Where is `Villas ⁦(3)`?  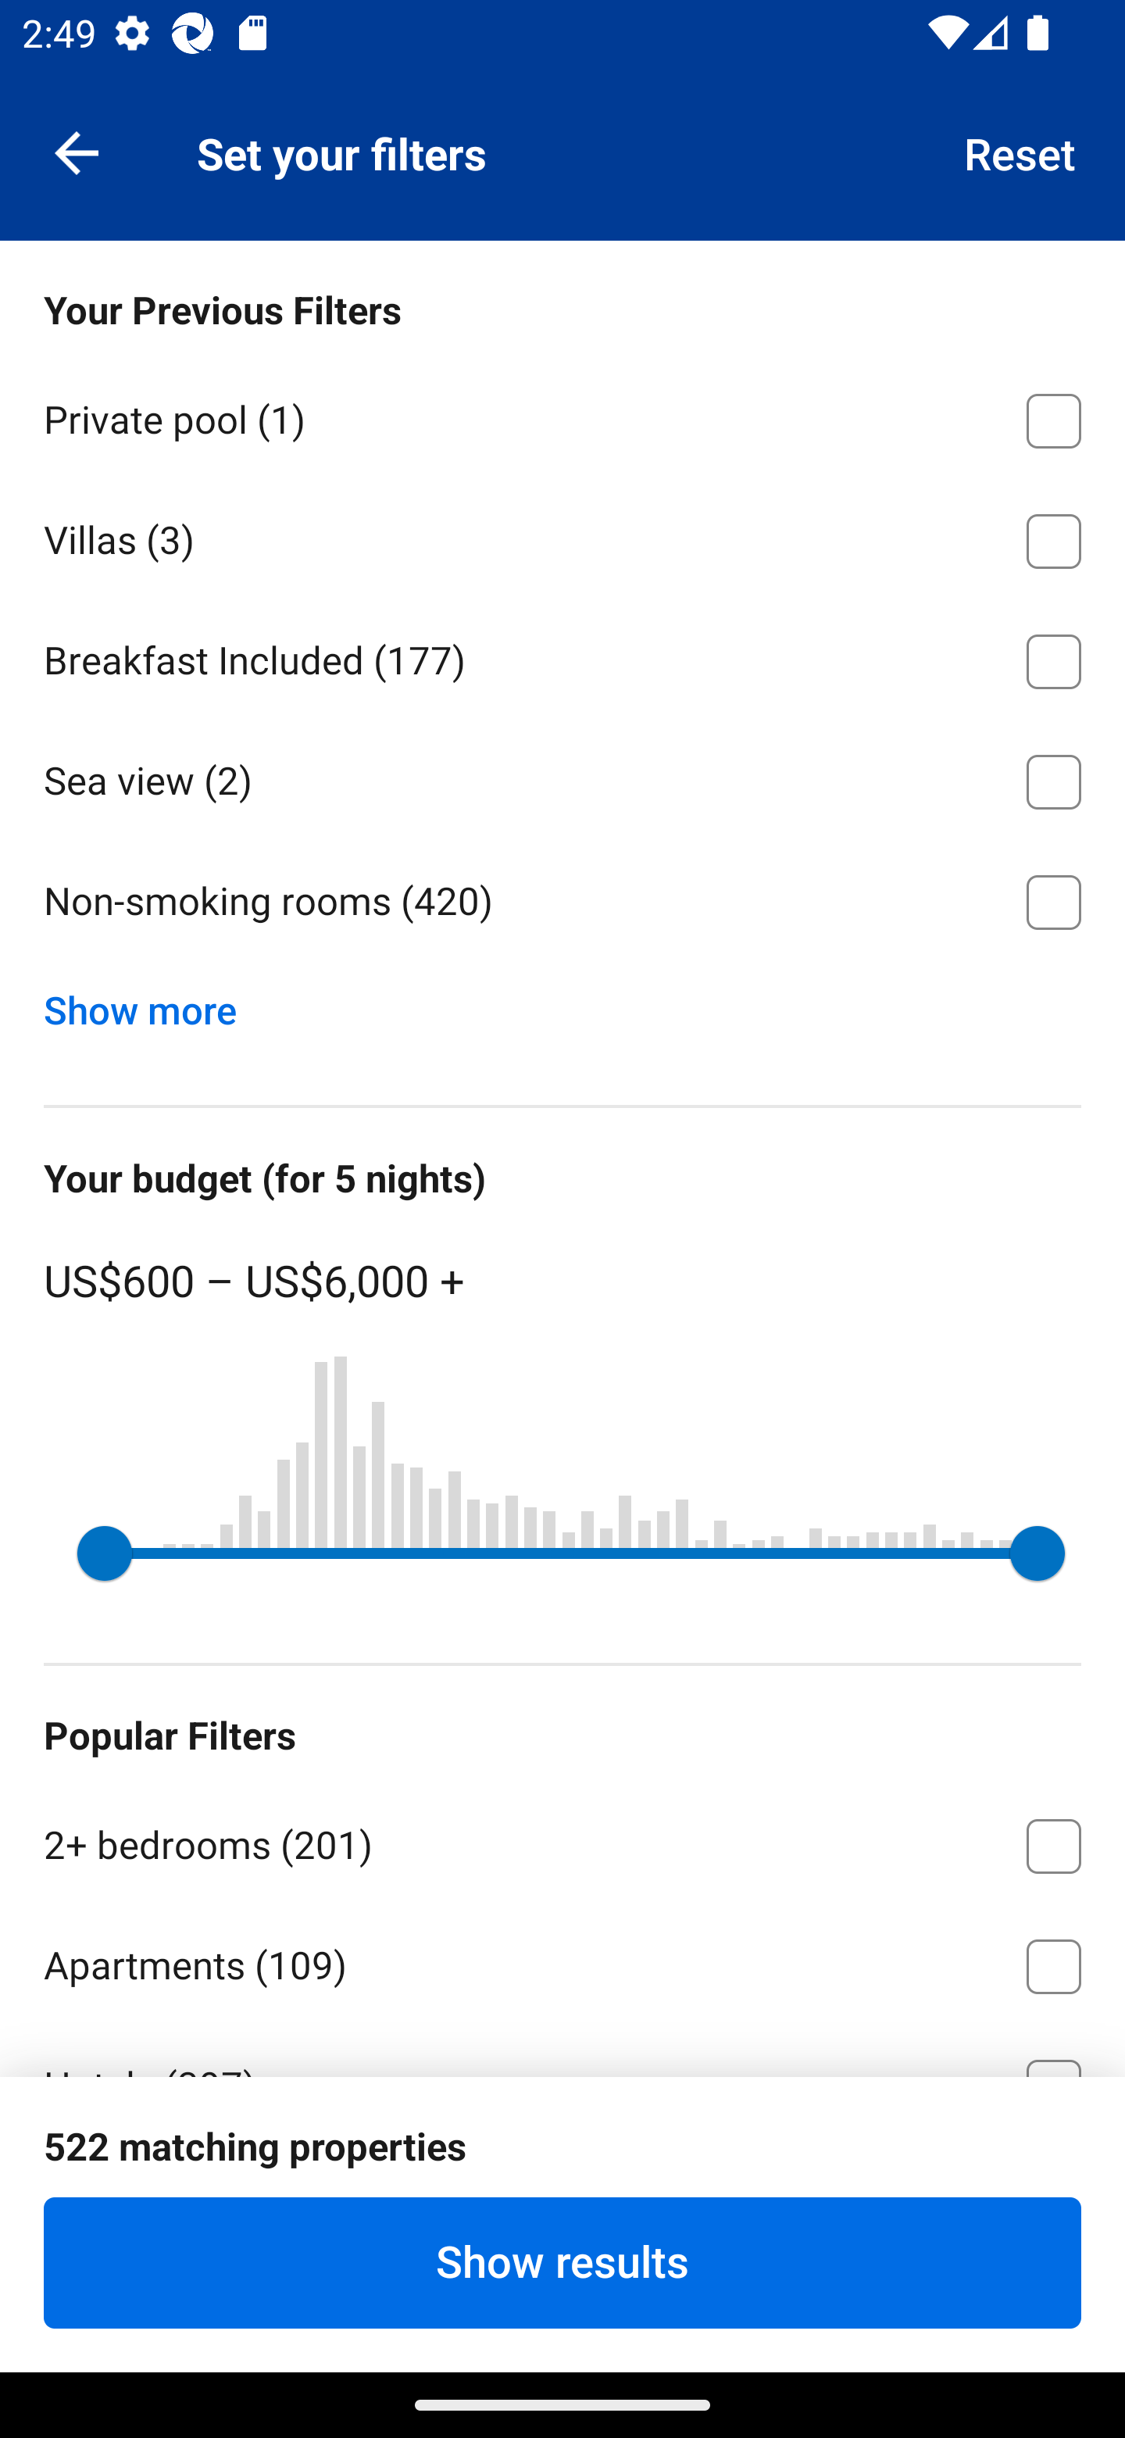
Villas ⁦(3) is located at coordinates (562, 536).